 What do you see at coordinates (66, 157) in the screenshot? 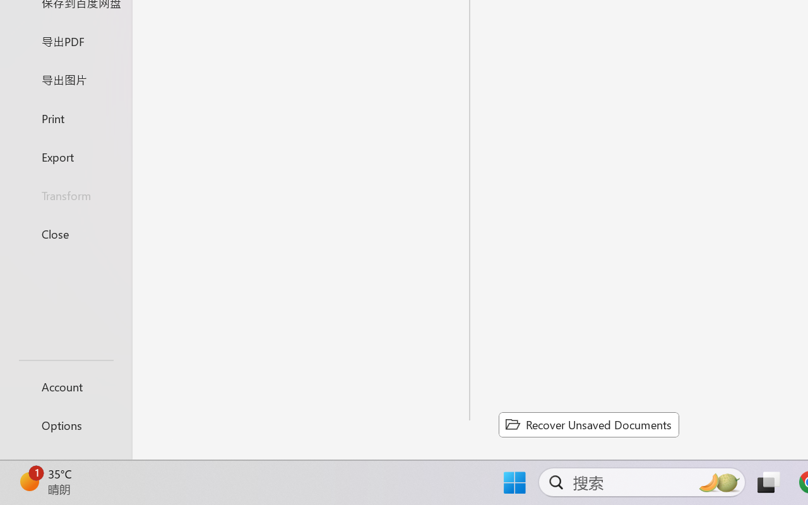
I see `Export` at bounding box center [66, 157].